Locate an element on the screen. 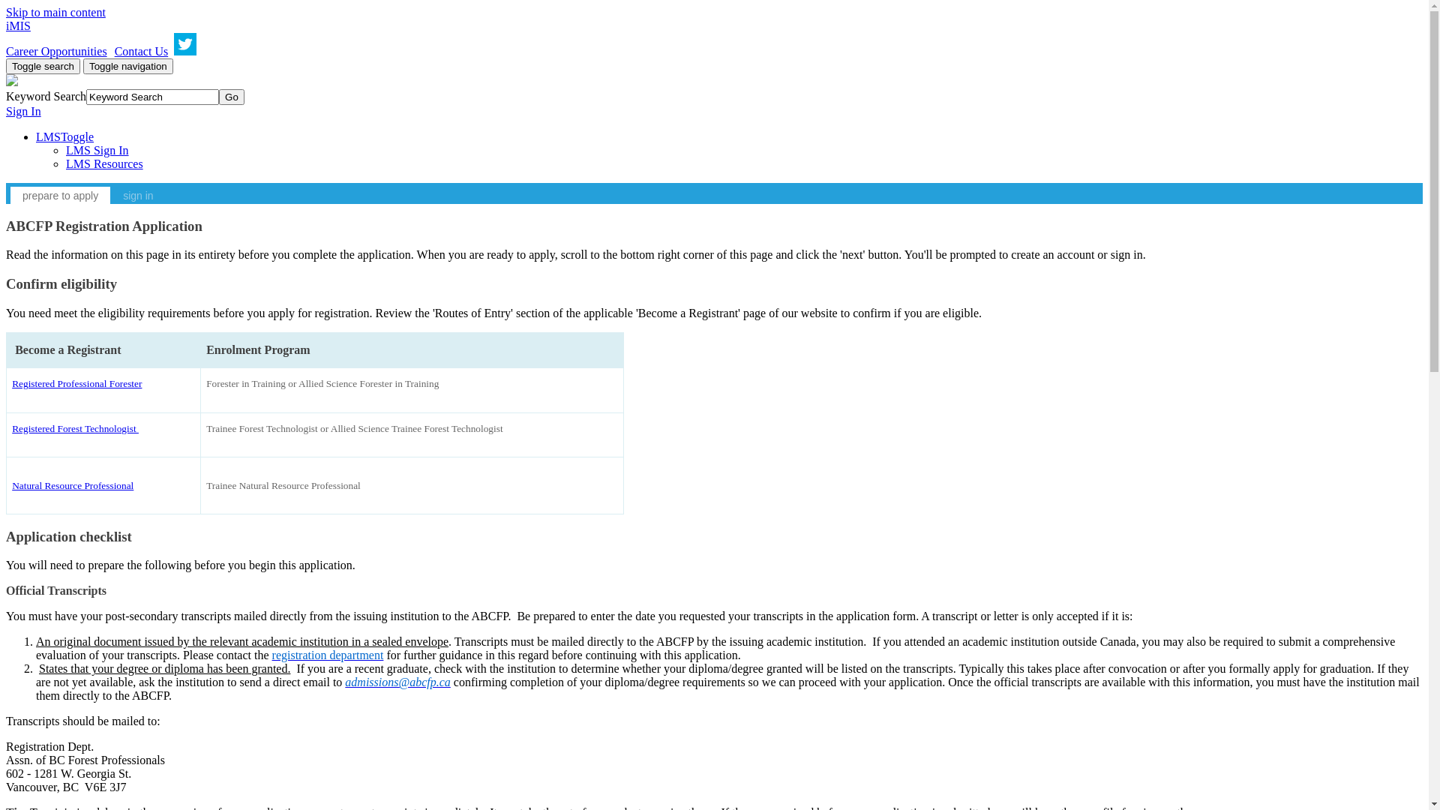  sign in is located at coordinates (138, 195).